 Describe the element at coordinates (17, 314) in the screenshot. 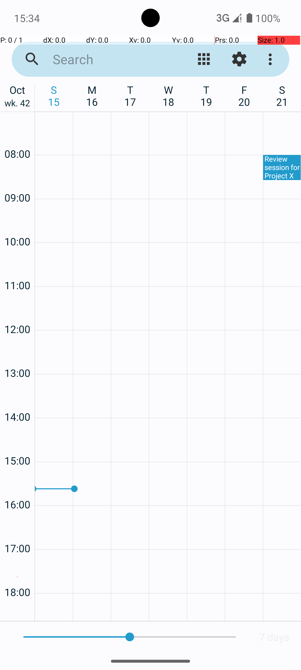

I see `12:00` at that location.